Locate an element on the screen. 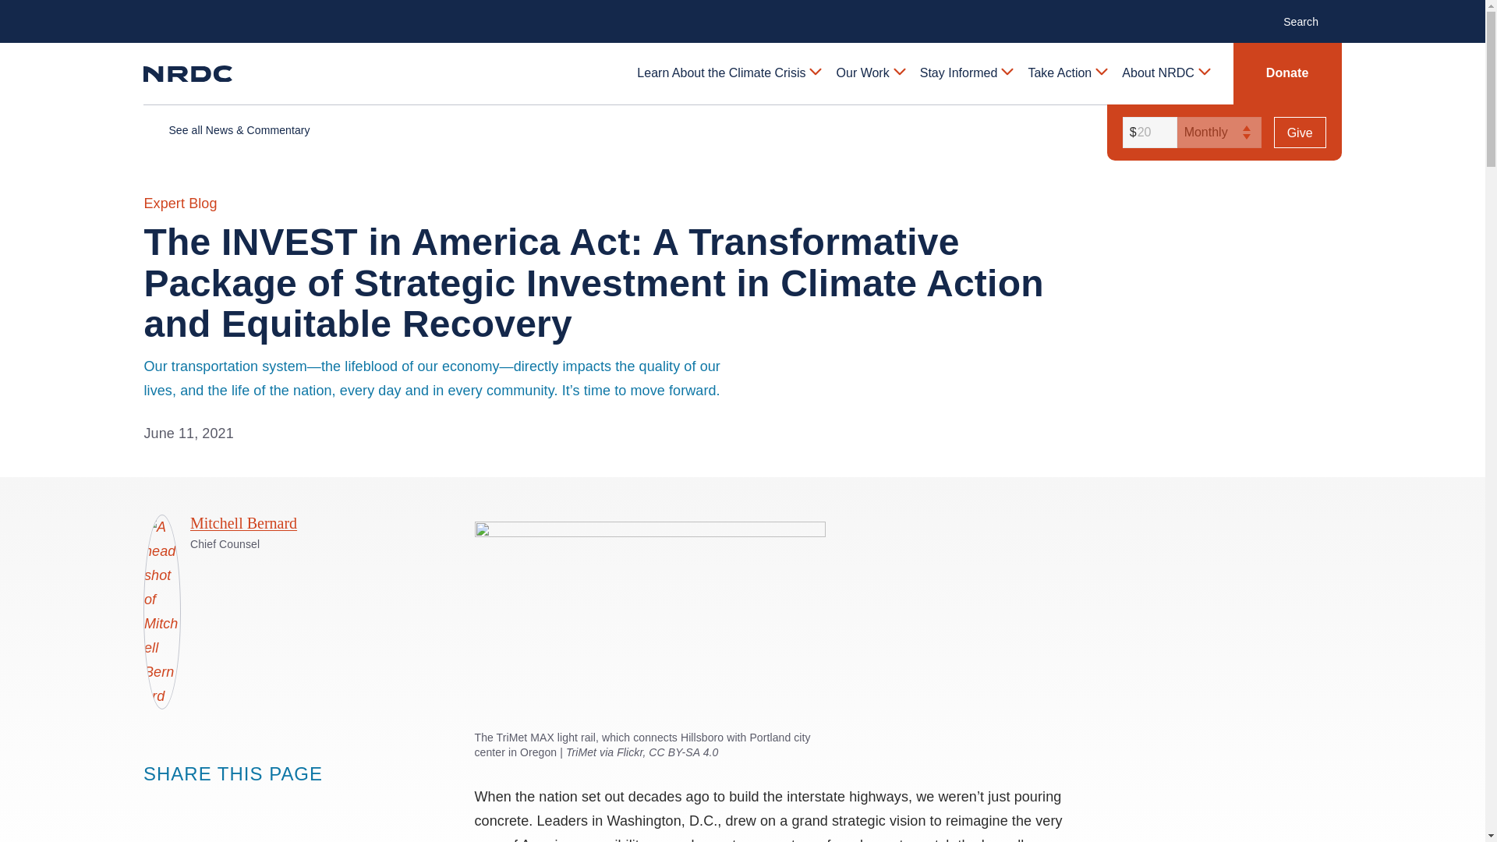 The image size is (1497, 842). 20 is located at coordinates (1148, 133).